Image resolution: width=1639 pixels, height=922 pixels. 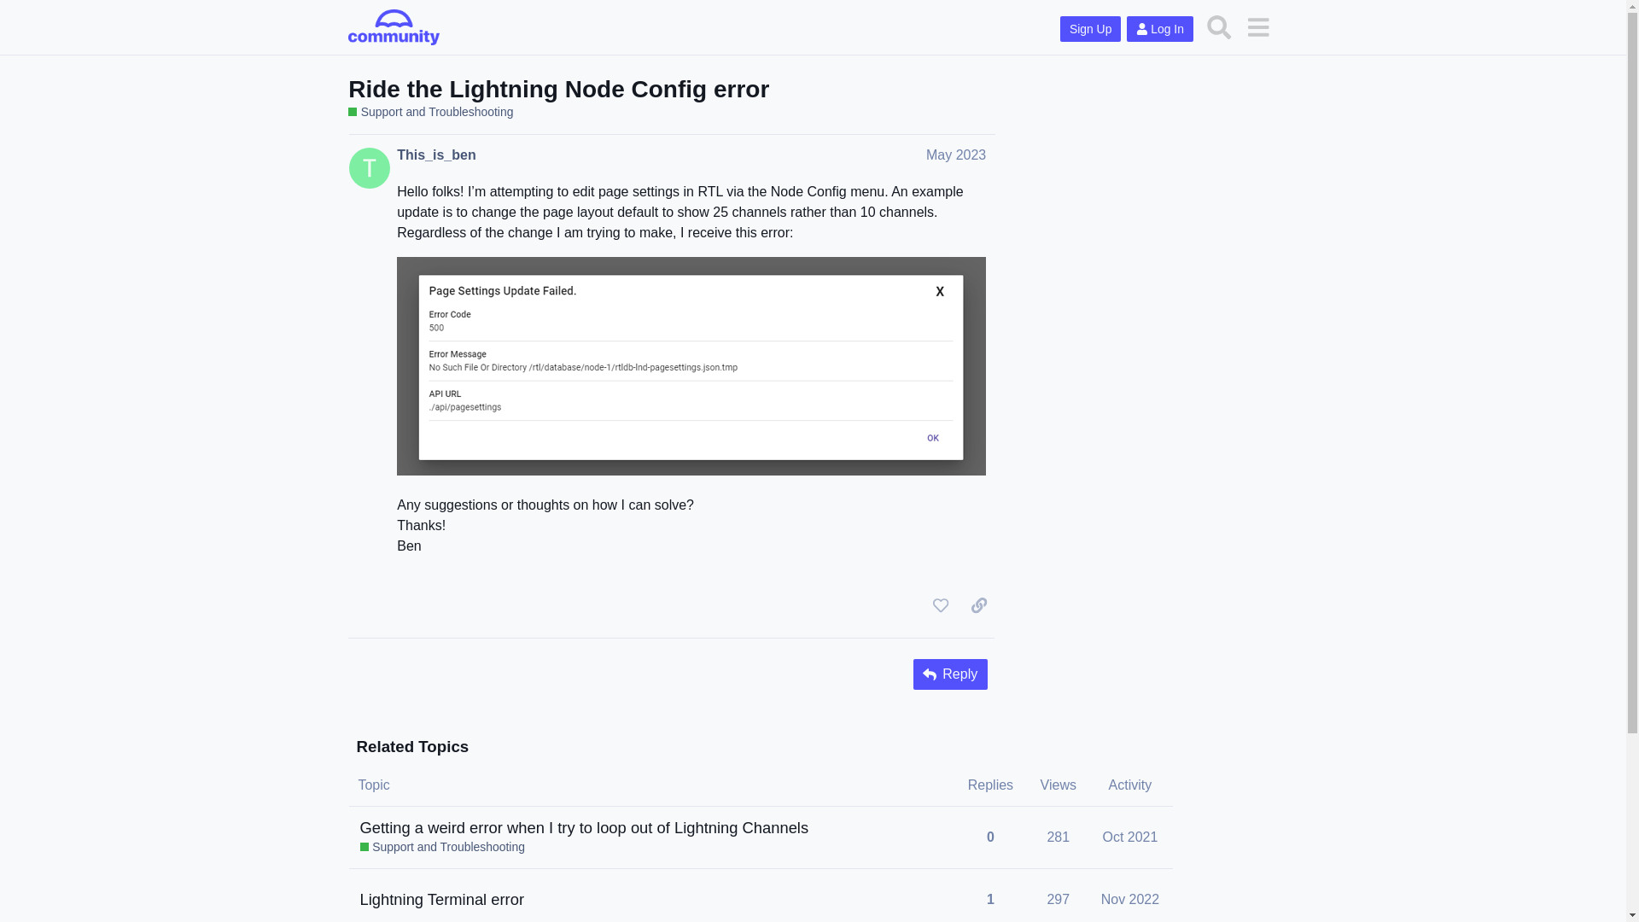 I want to click on Search, so click(x=1059, y=837).